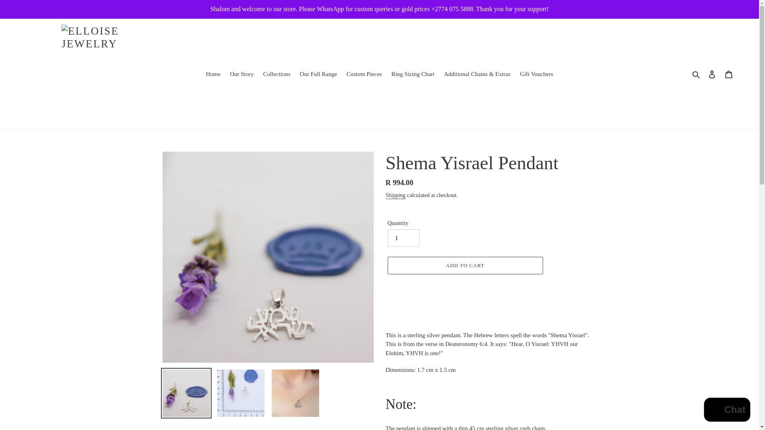  Describe the element at coordinates (241, 74) in the screenshot. I see `Our Story` at that location.